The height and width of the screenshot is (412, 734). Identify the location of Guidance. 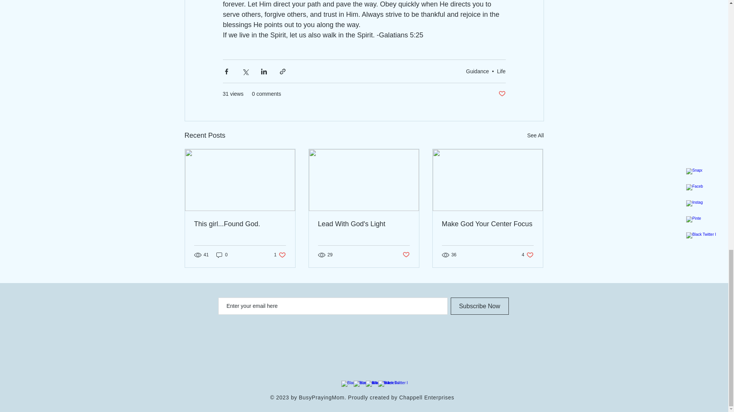
(477, 71).